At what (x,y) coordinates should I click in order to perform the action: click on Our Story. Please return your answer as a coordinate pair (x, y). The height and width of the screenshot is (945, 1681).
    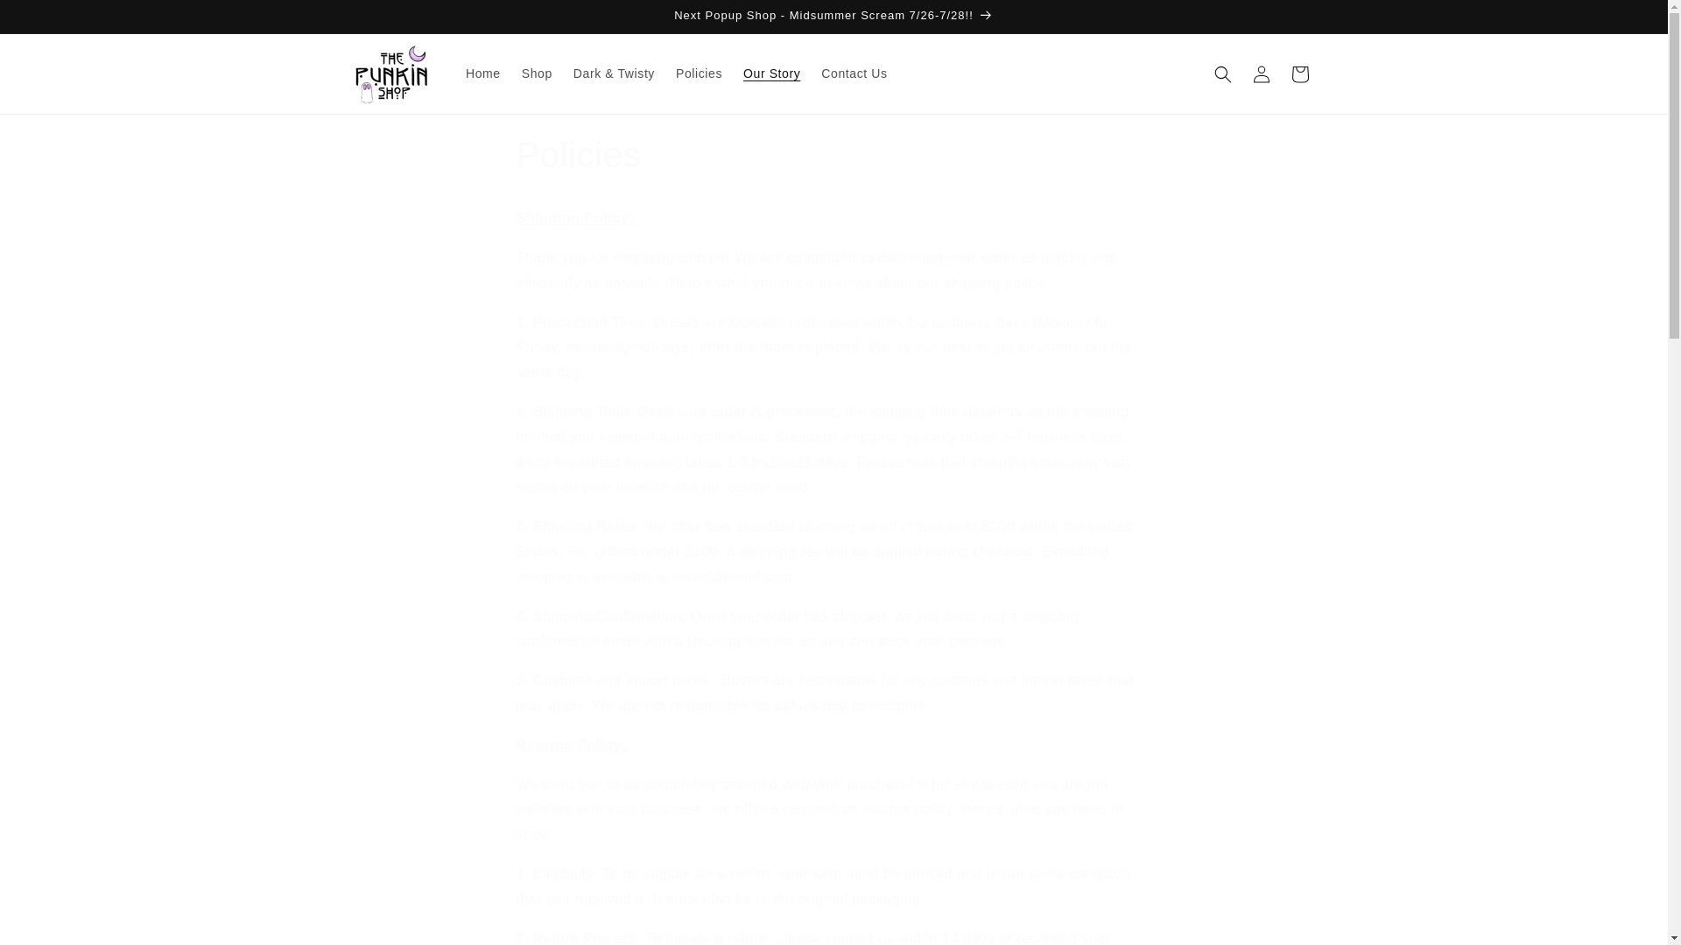
    Looking at the image, I should click on (771, 73).